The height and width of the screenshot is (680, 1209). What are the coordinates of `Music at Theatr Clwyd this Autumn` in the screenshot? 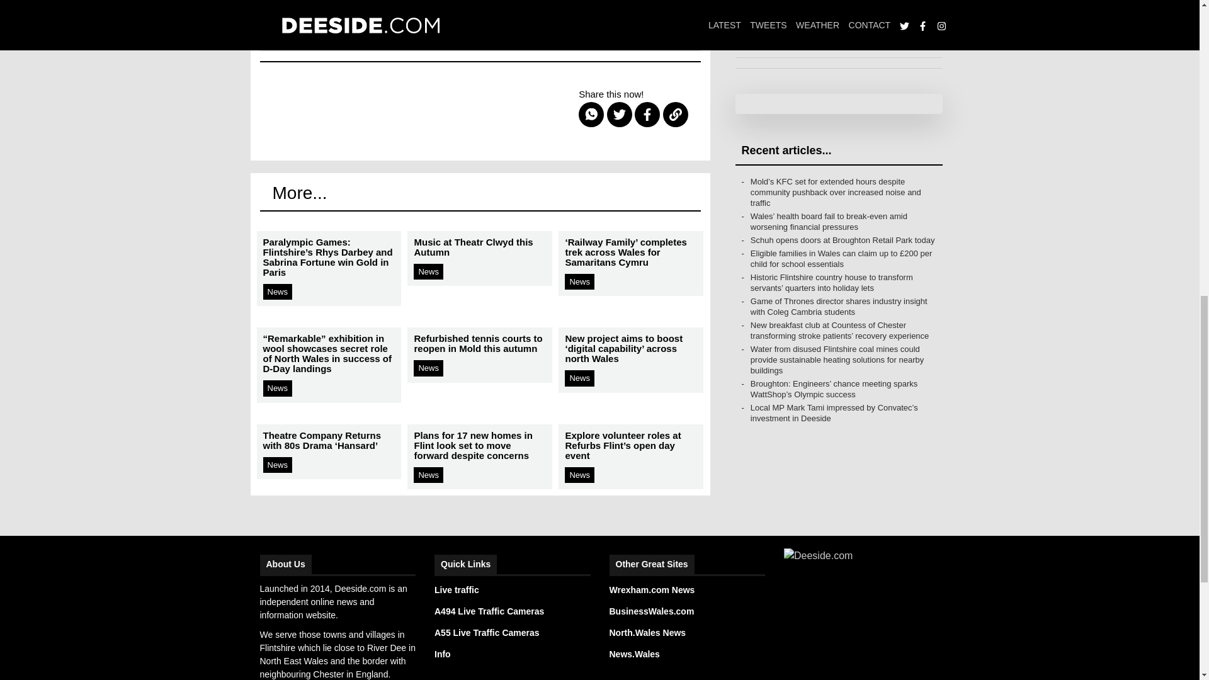 It's located at (479, 358).